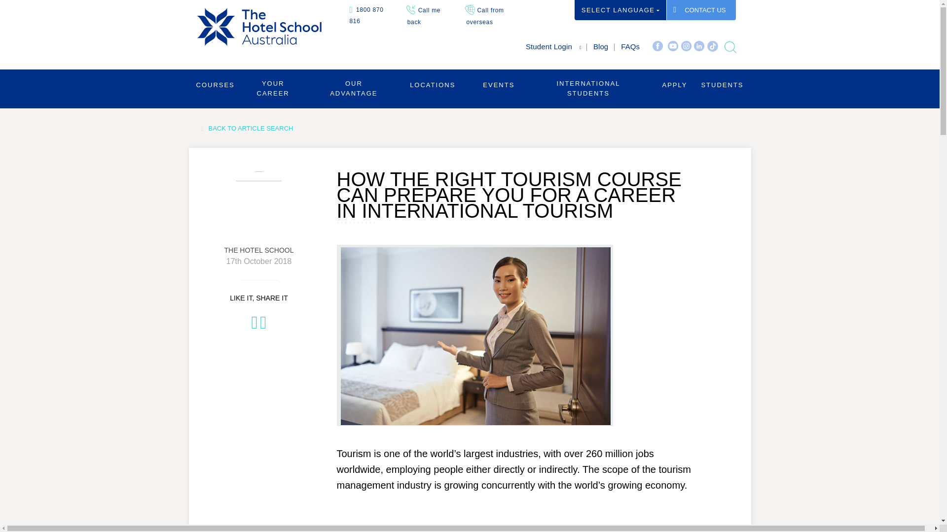 The width and height of the screenshot is (947, 532). I want to click on SELECT LANGUAGE, so click(620, 10).